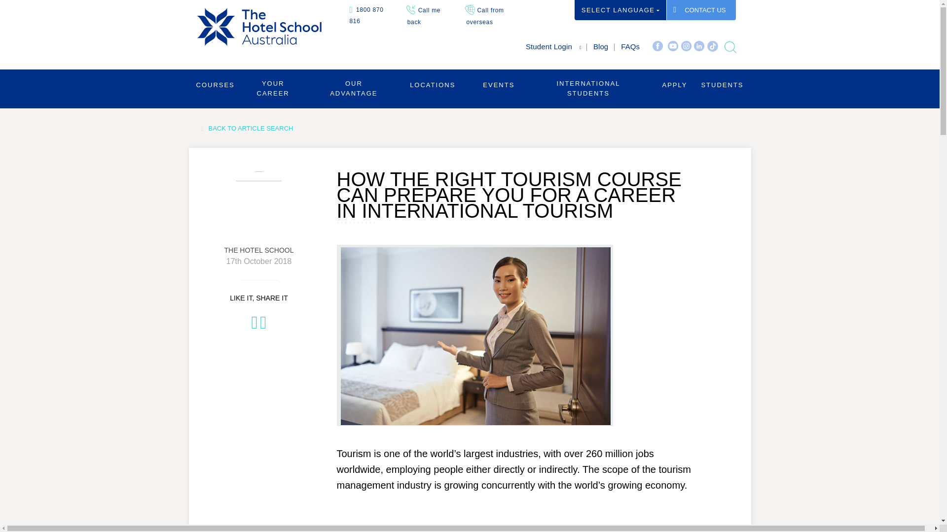 The width and height of the screenshot is (947, 532). I want to click on SELECT LANGUAGE, so click(620, 10).